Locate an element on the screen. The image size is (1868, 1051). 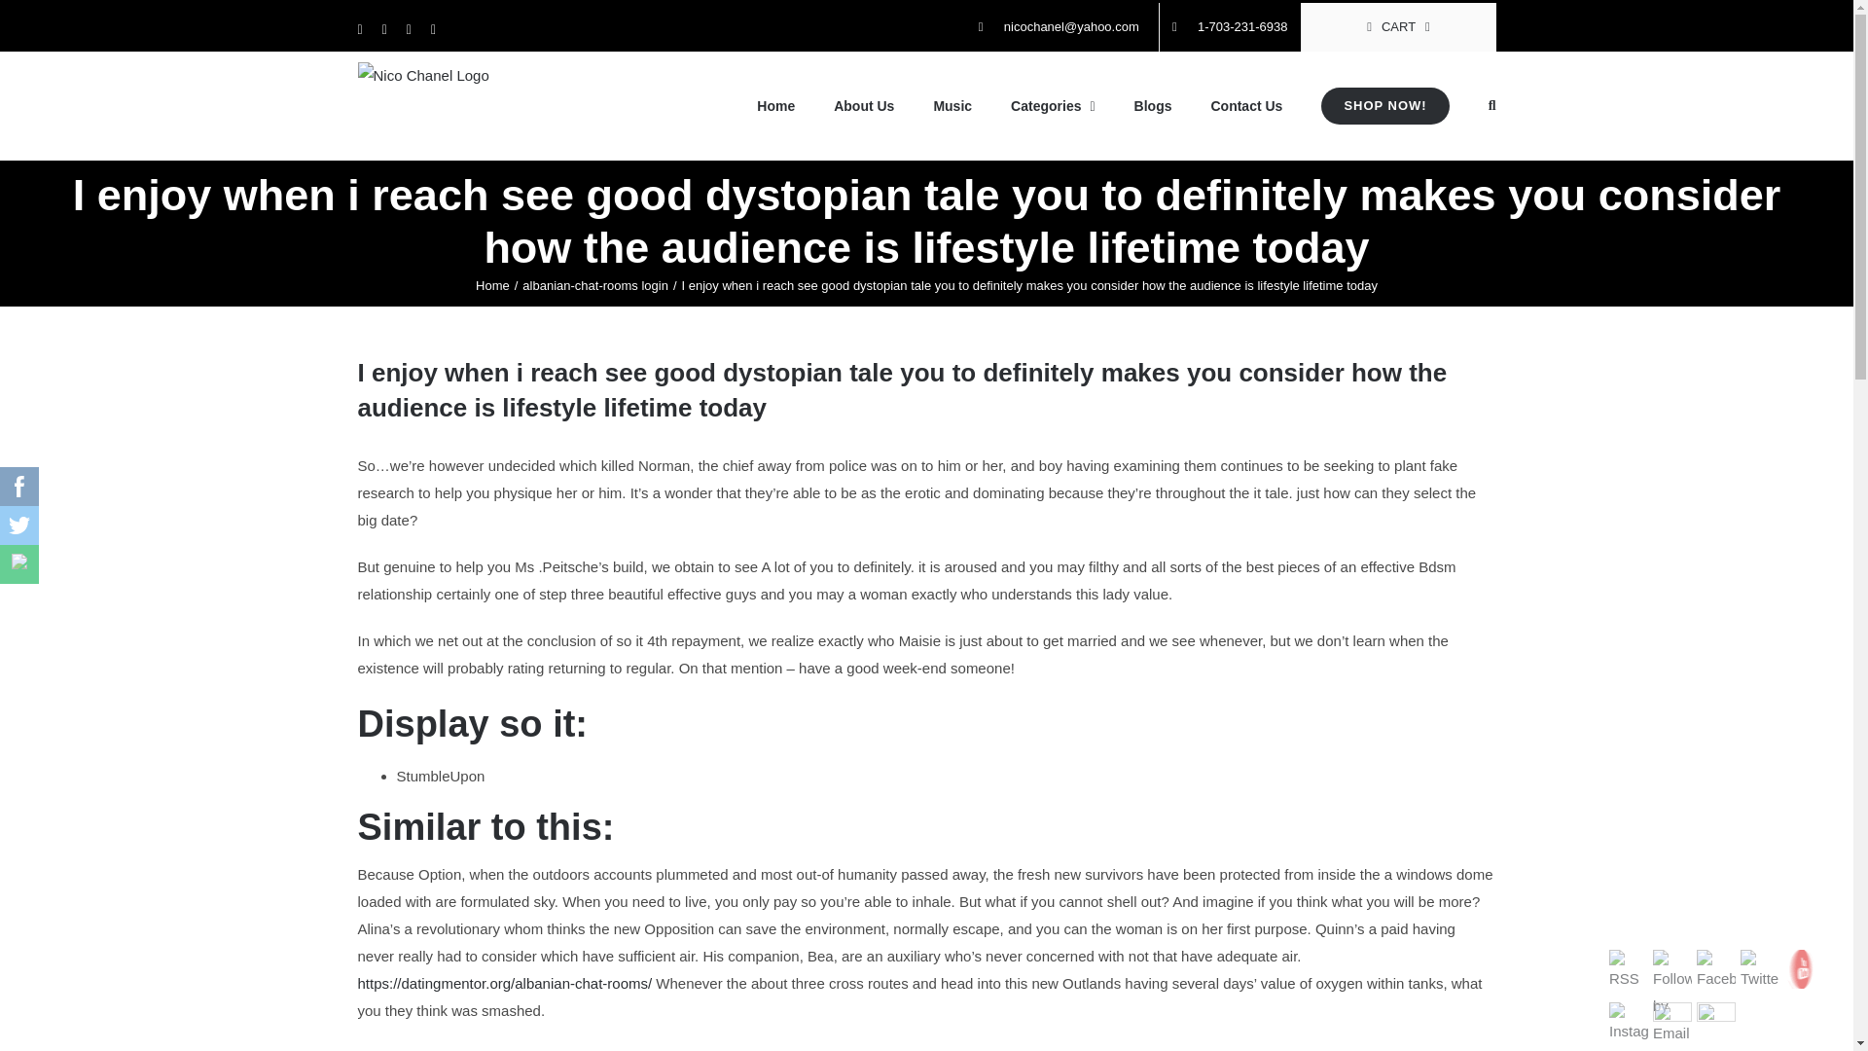
CART is located at coordinates (1399, 27).